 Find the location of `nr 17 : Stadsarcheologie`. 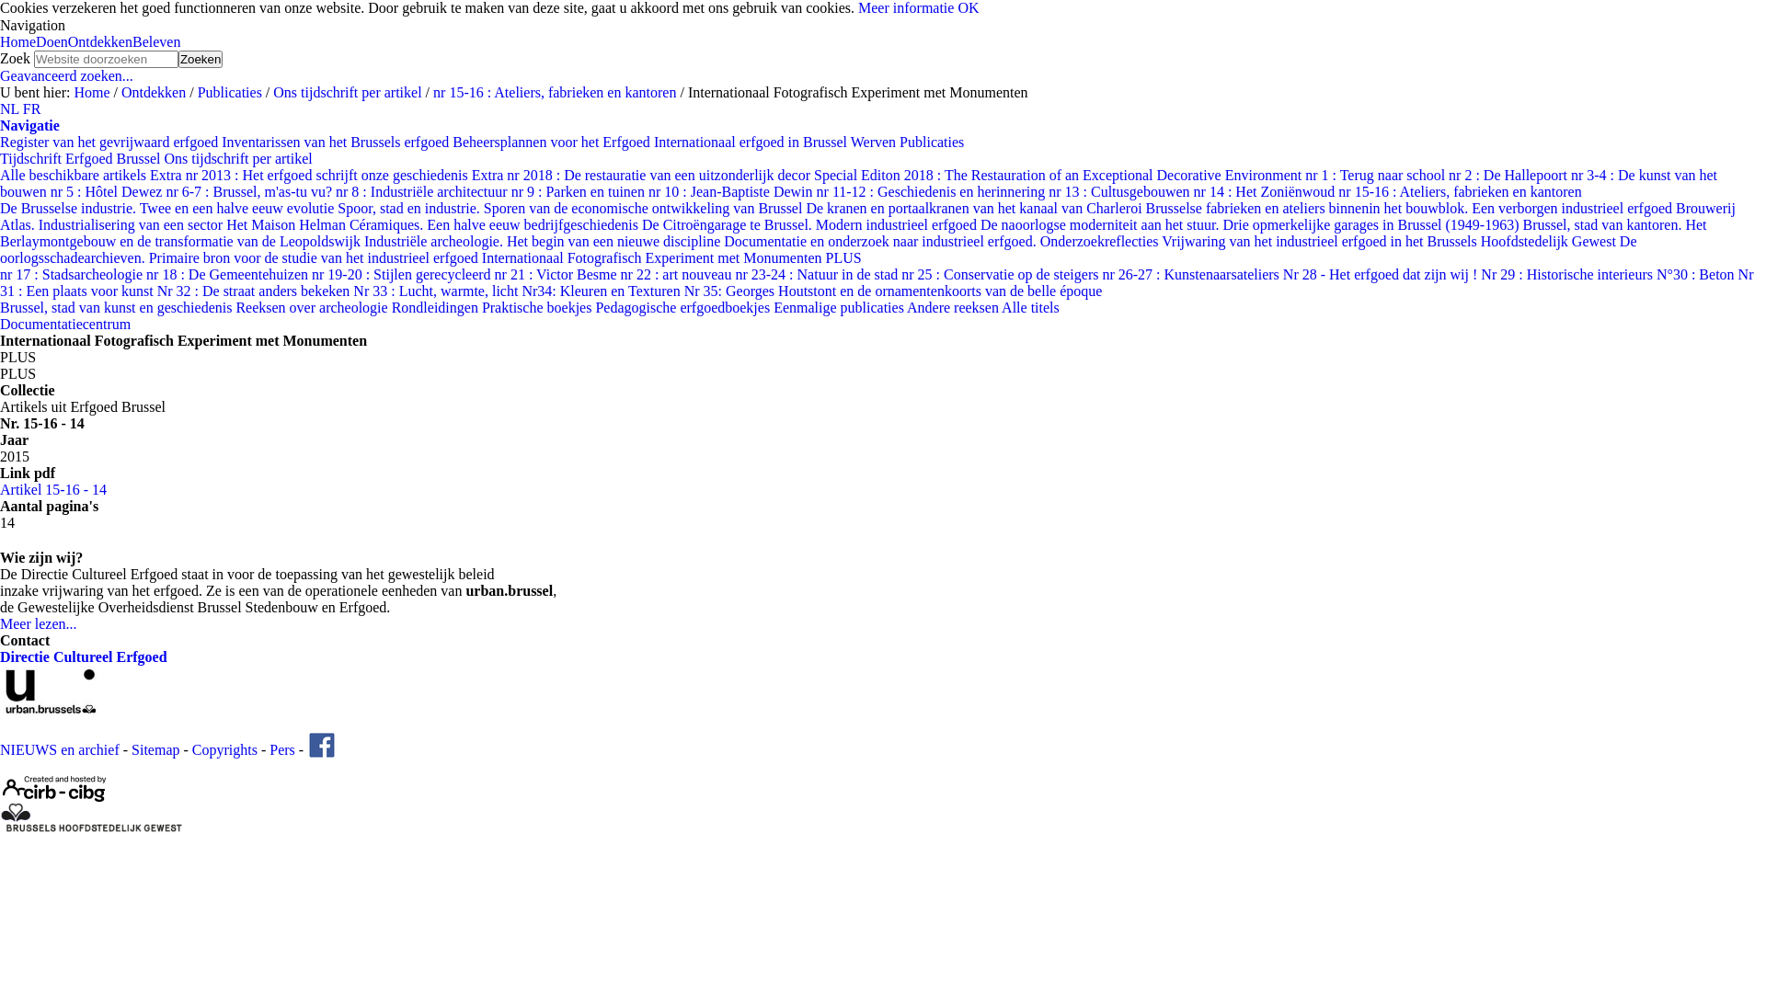

nr 17 : Stadsarcheologie is located at coordinates (74, 274).